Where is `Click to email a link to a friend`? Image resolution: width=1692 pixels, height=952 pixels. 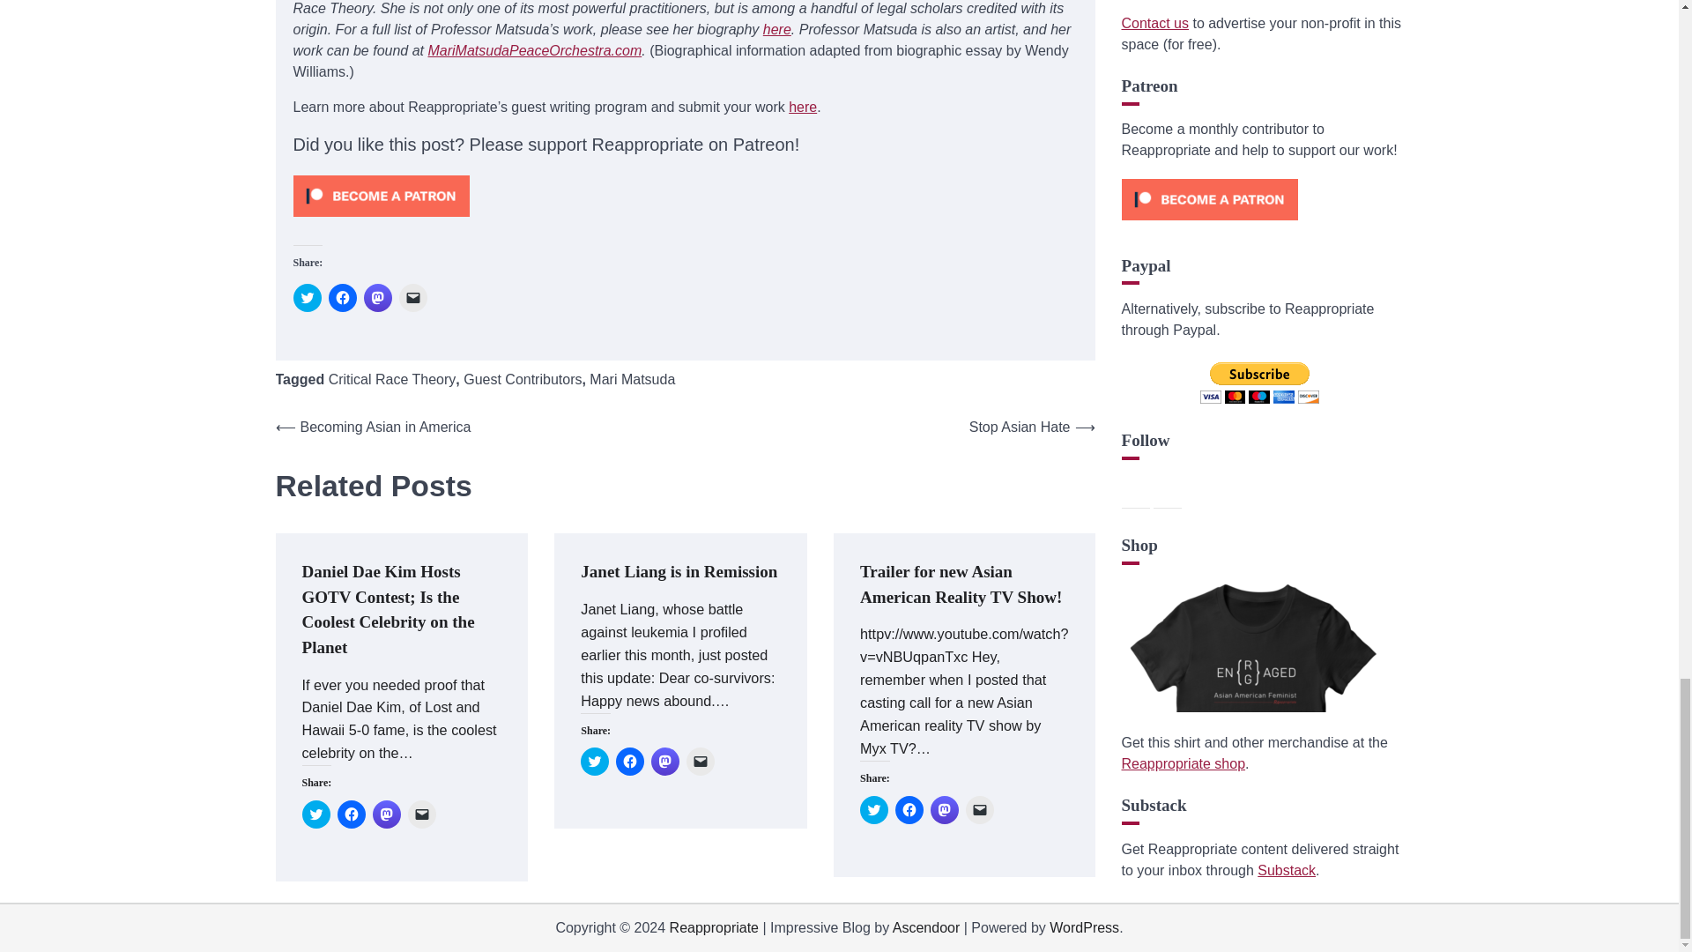
Click to email a link to a friend is located at coordinates (412, 298).